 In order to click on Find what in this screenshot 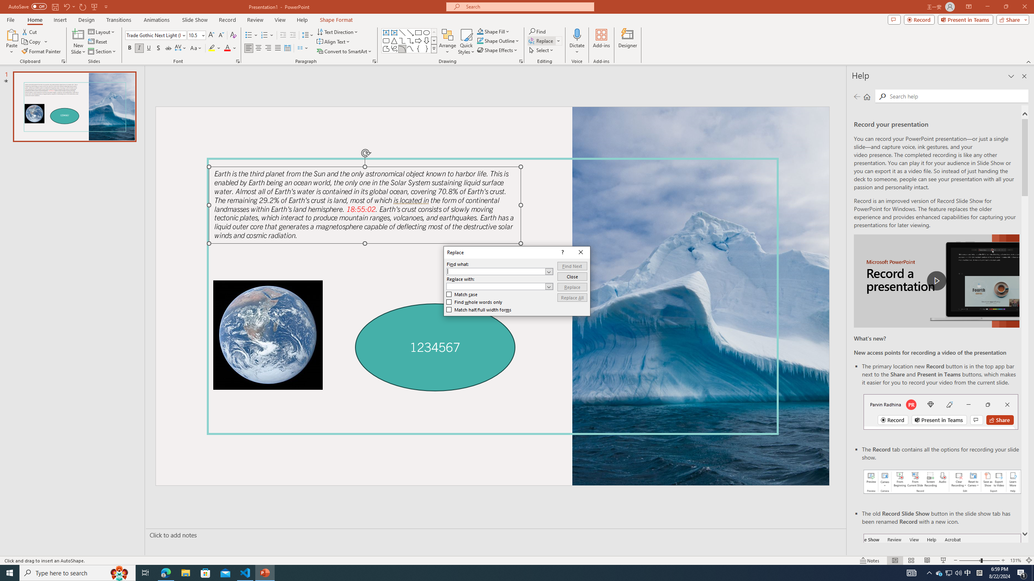, I will do `click(500, 271)`.